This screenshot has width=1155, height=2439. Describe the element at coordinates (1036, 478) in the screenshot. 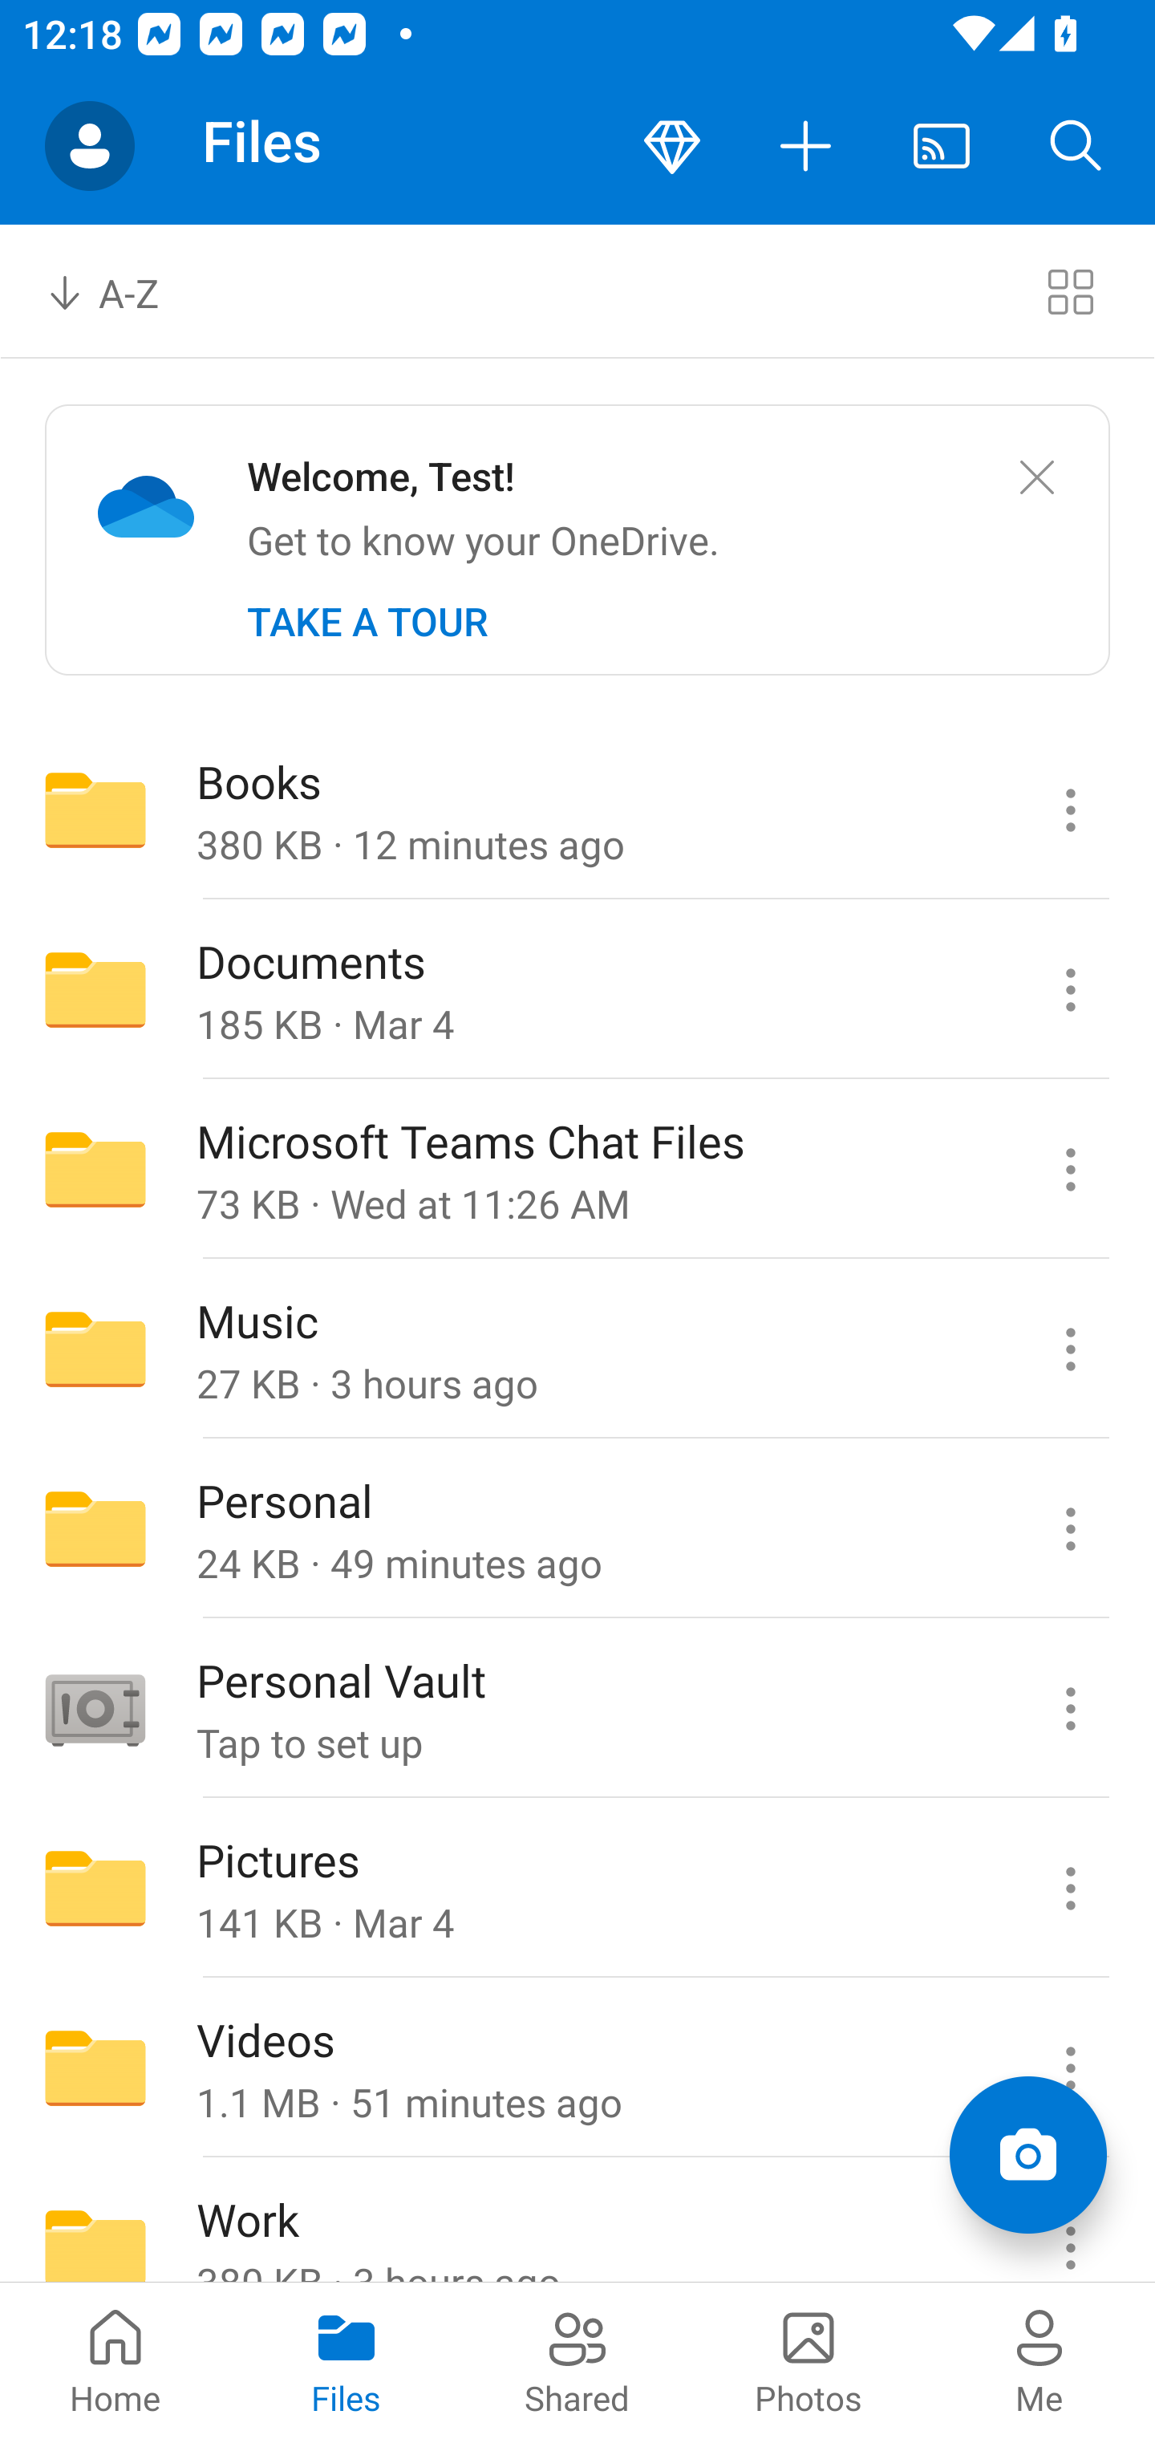

I see `Close` at that location.